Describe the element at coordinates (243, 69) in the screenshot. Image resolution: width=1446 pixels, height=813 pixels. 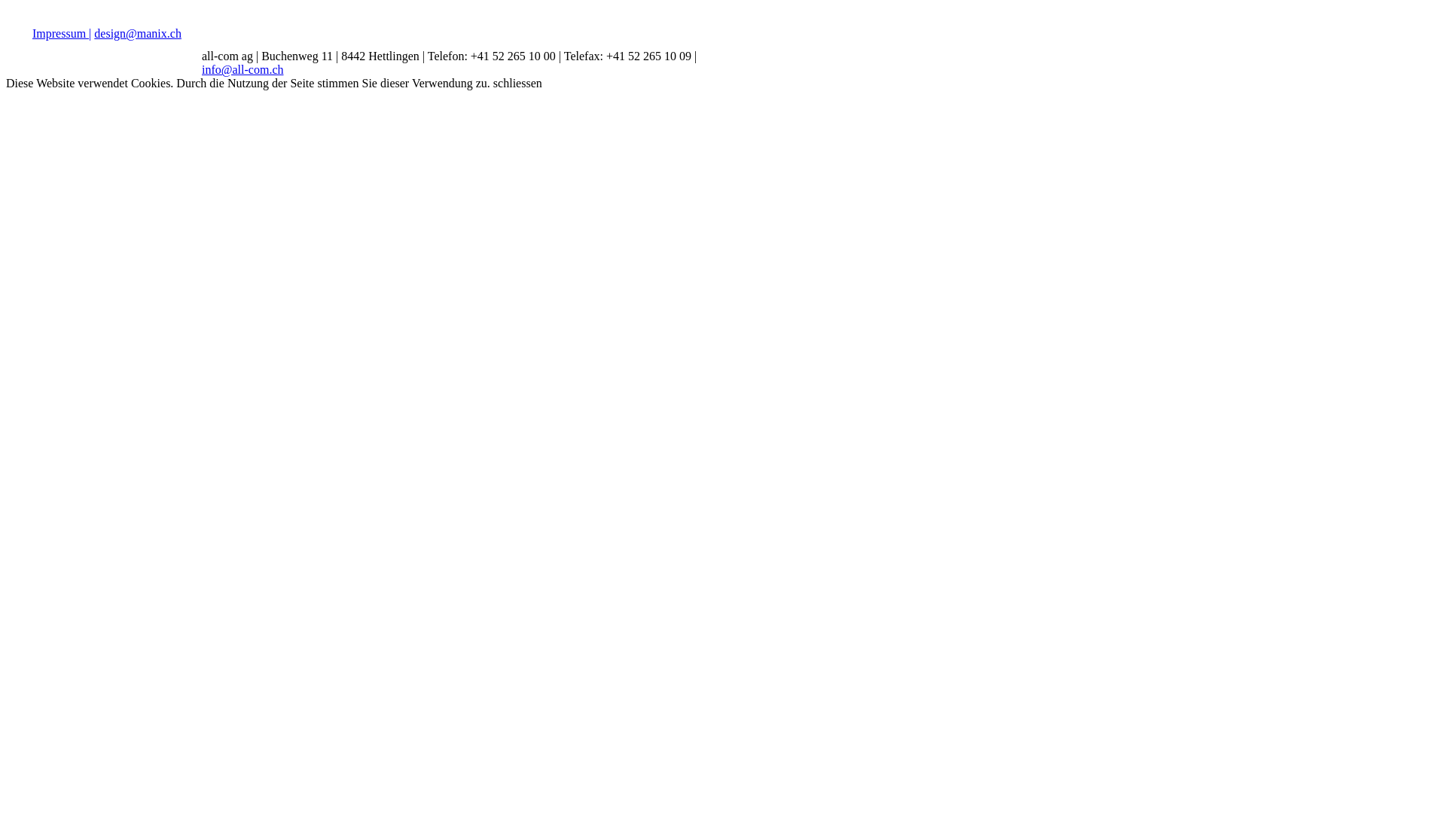
I see `info@all-com.ch` at that location.